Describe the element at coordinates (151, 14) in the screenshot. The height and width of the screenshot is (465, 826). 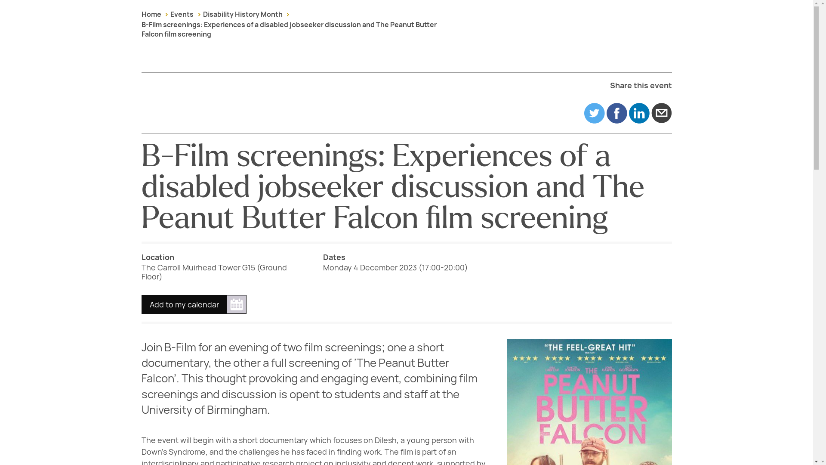
I see `Home` at that location.